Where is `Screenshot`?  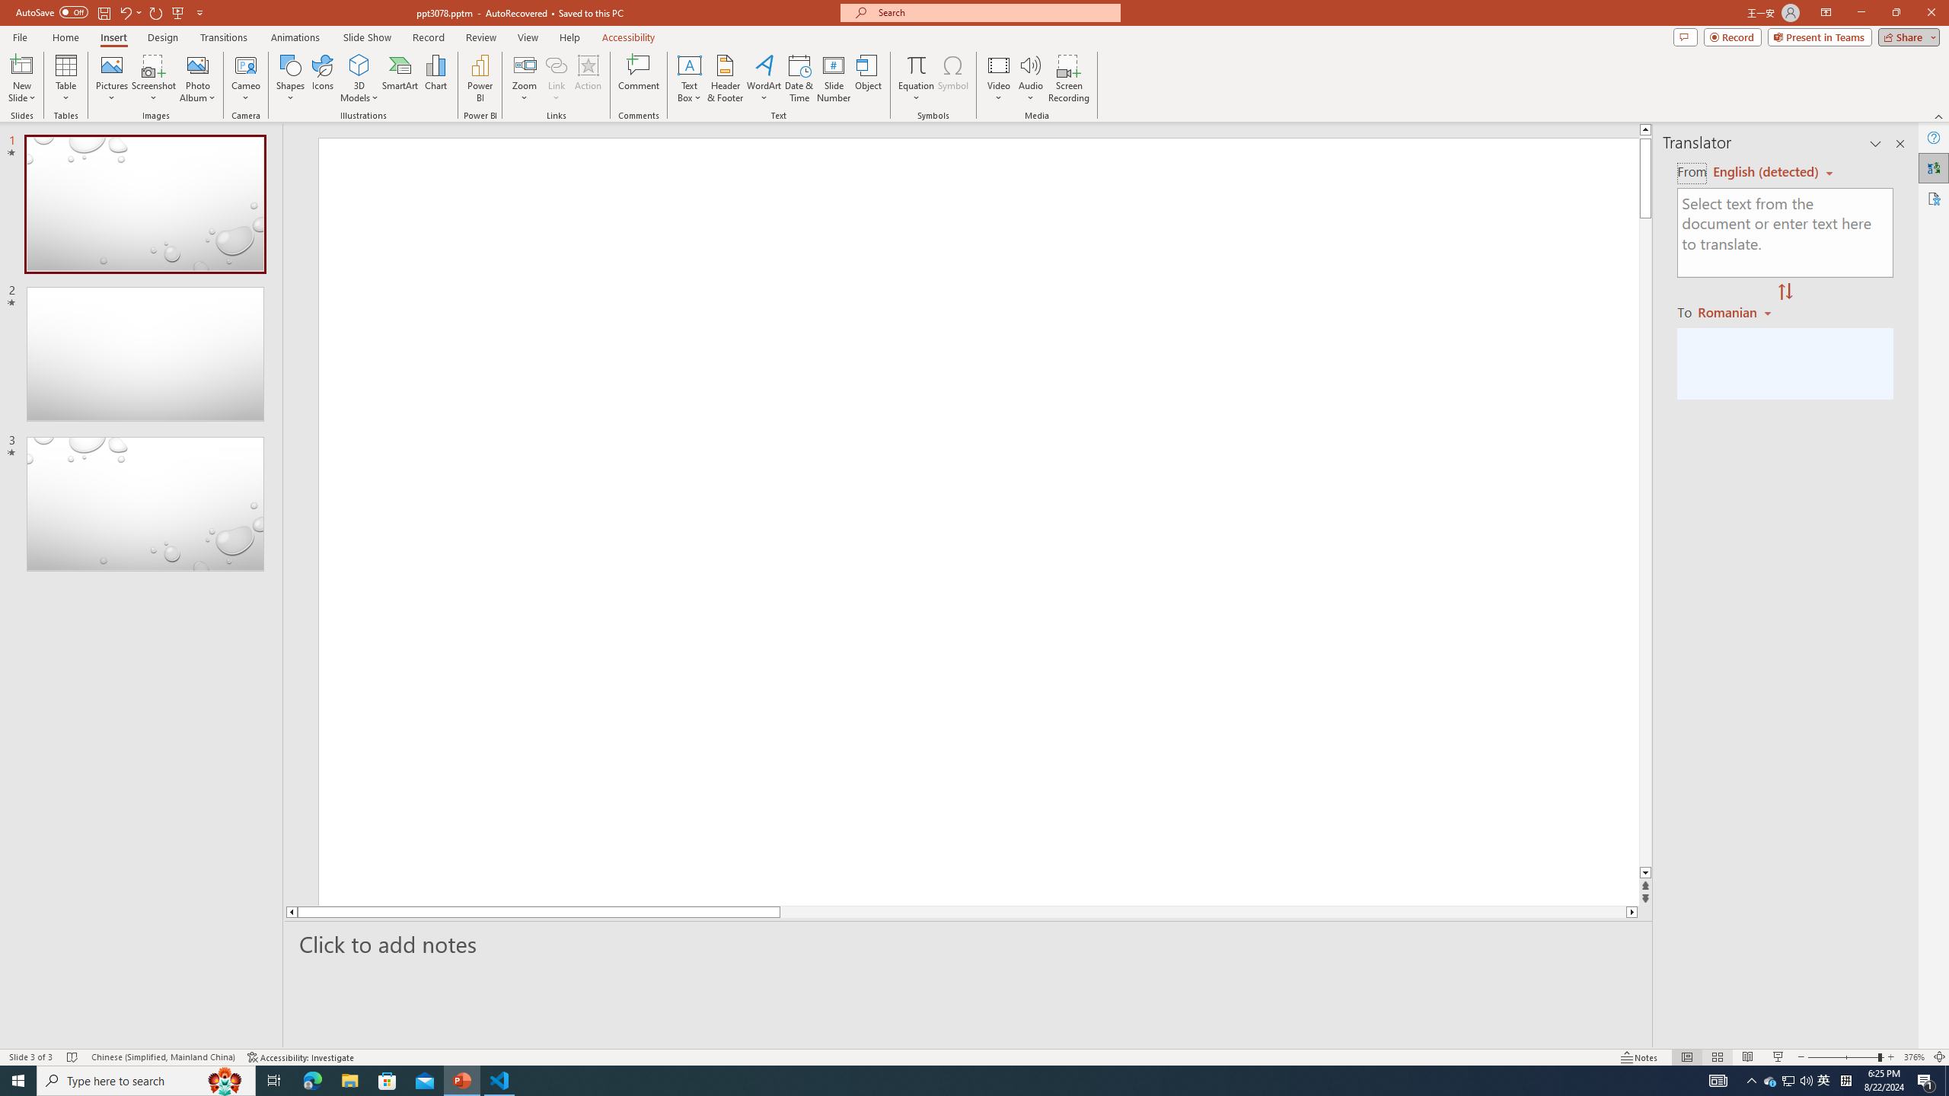
Screenshot is located at coordinates (154, 78).